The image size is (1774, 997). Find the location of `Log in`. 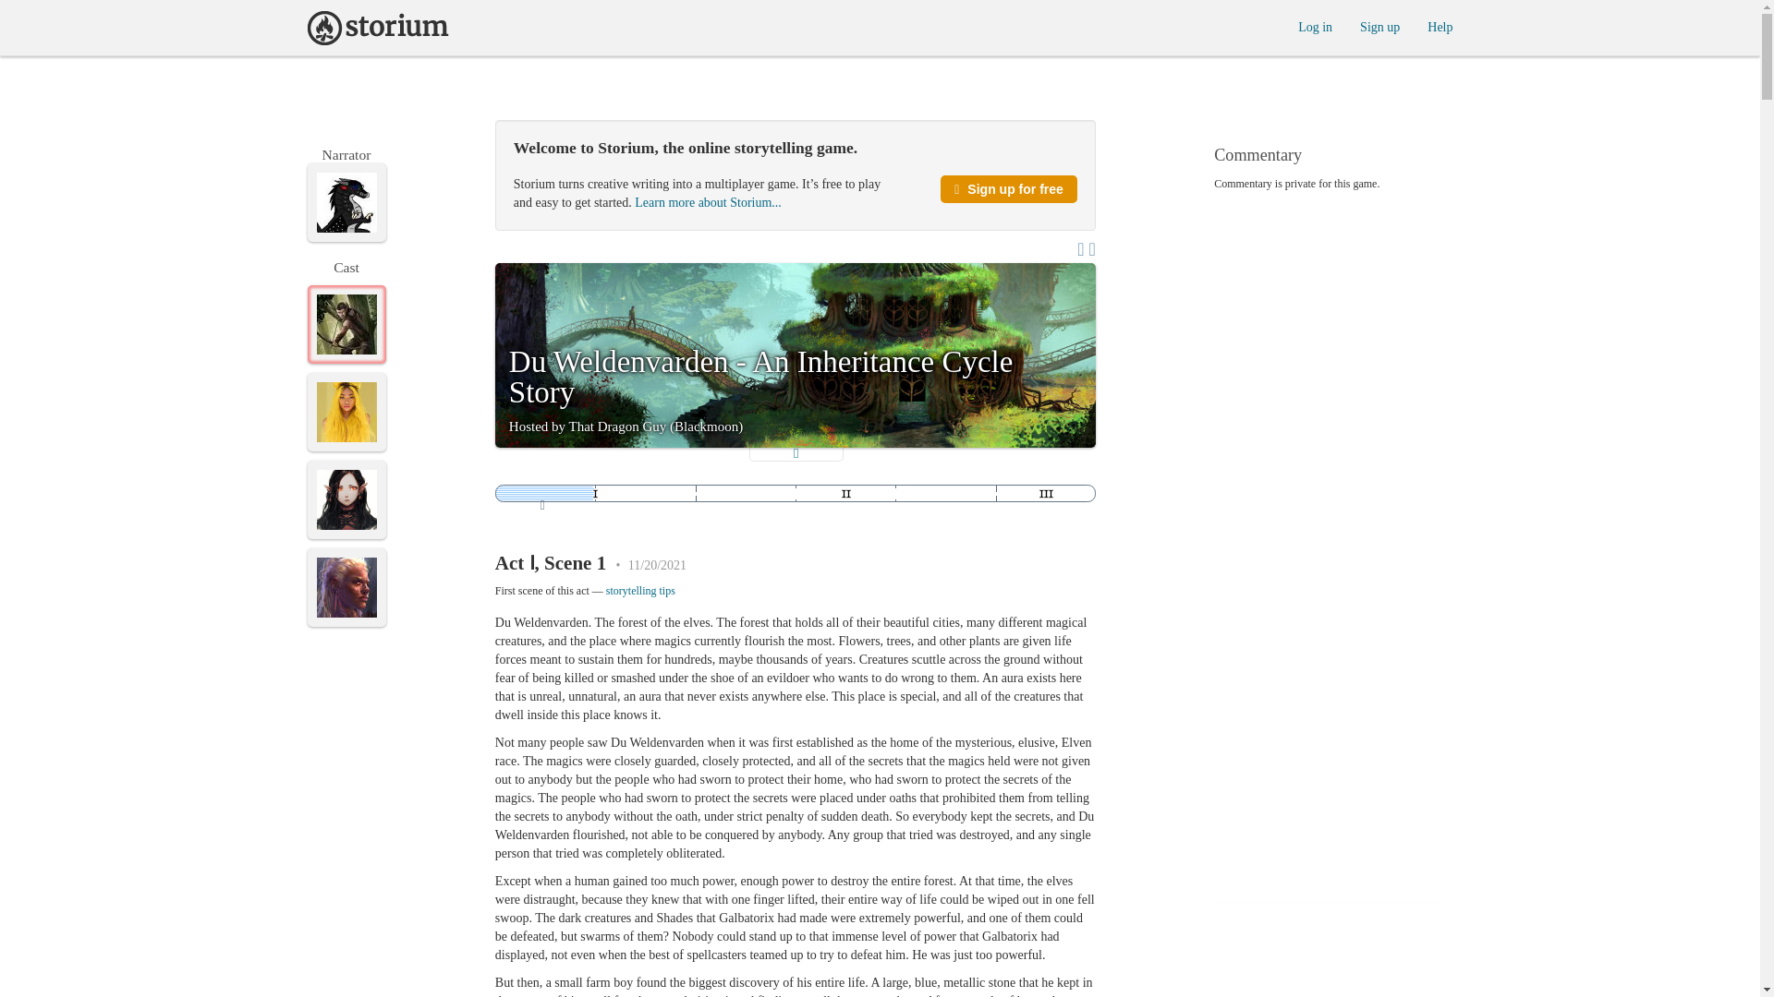

Log in is located at coordinates (1315, 26).